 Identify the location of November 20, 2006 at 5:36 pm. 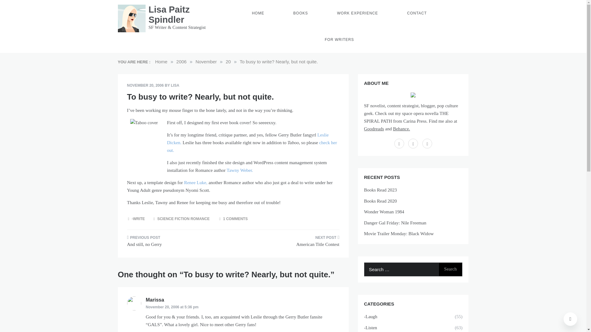
(172, 307).